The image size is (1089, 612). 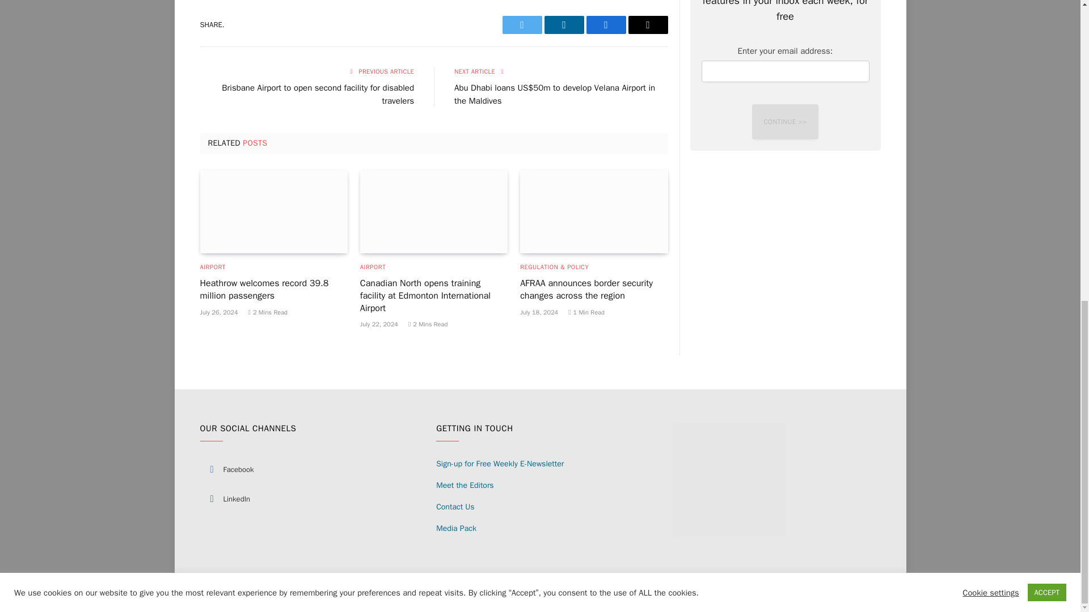 What do you see at coordinates (564, 25) in the screenshot?
I see `Share on LinkedIn` at bounding box center [564, 25].